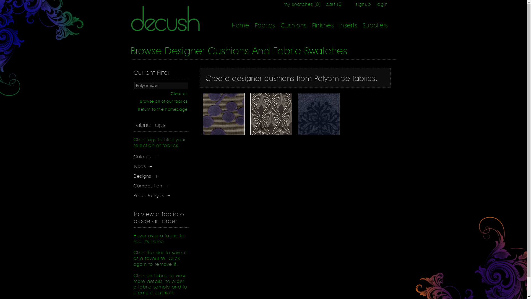 This screenshot has width=531, height=299. I want to click on Cushions, so click(293, 25).